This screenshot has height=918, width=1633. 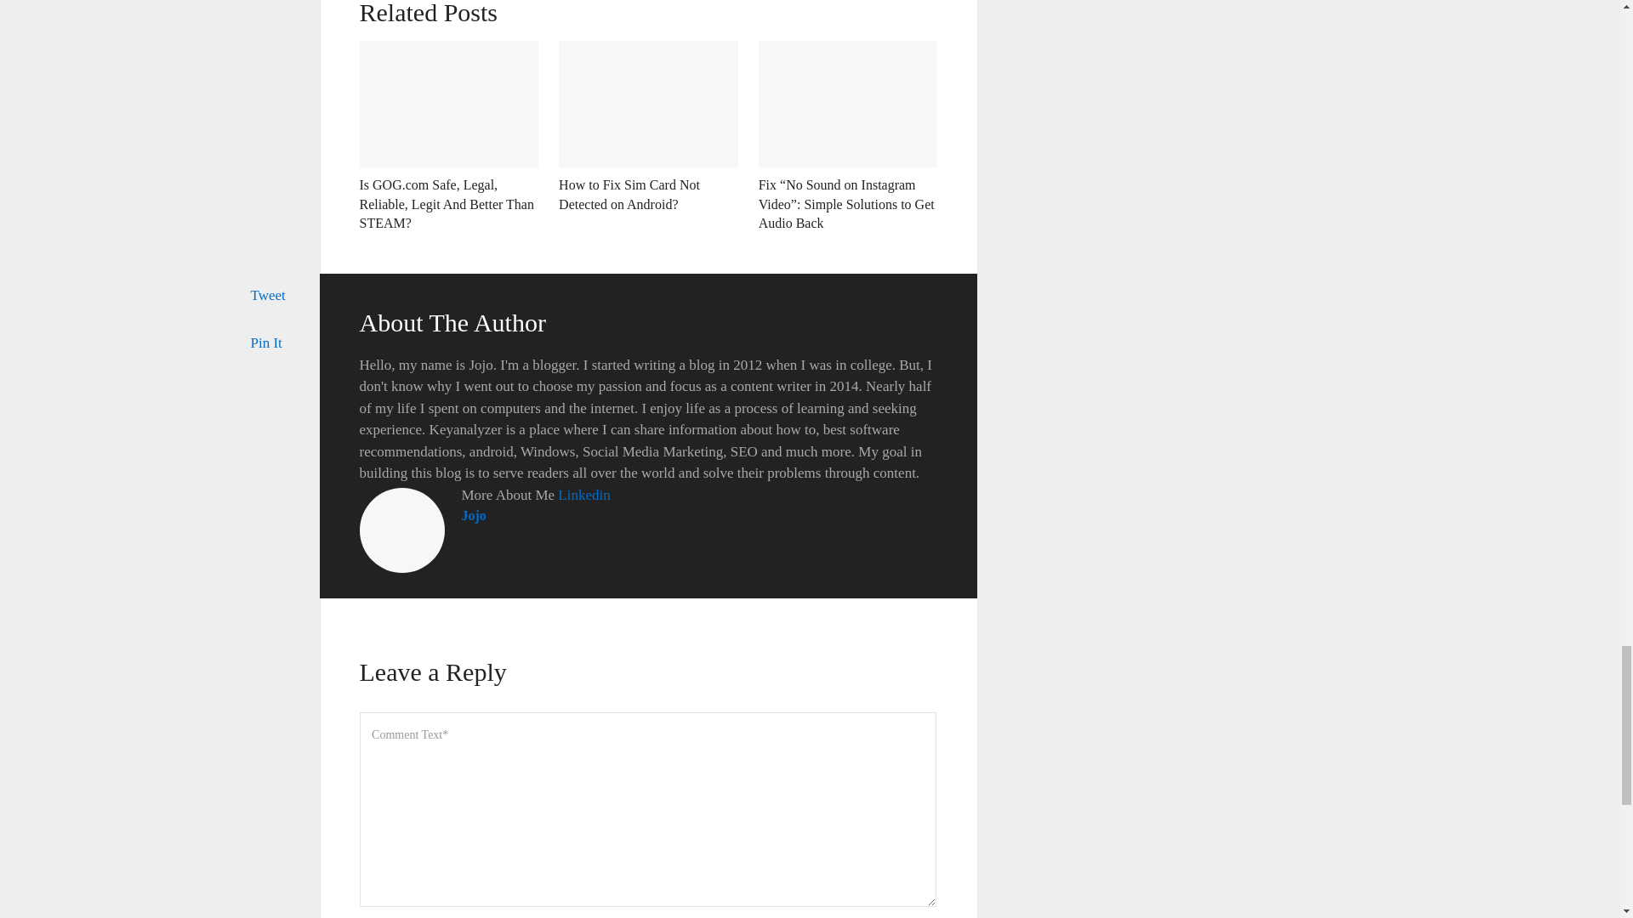 I want to click on How to Fix Sim Card Not Detected on Android?, so click(x=629, y=194).